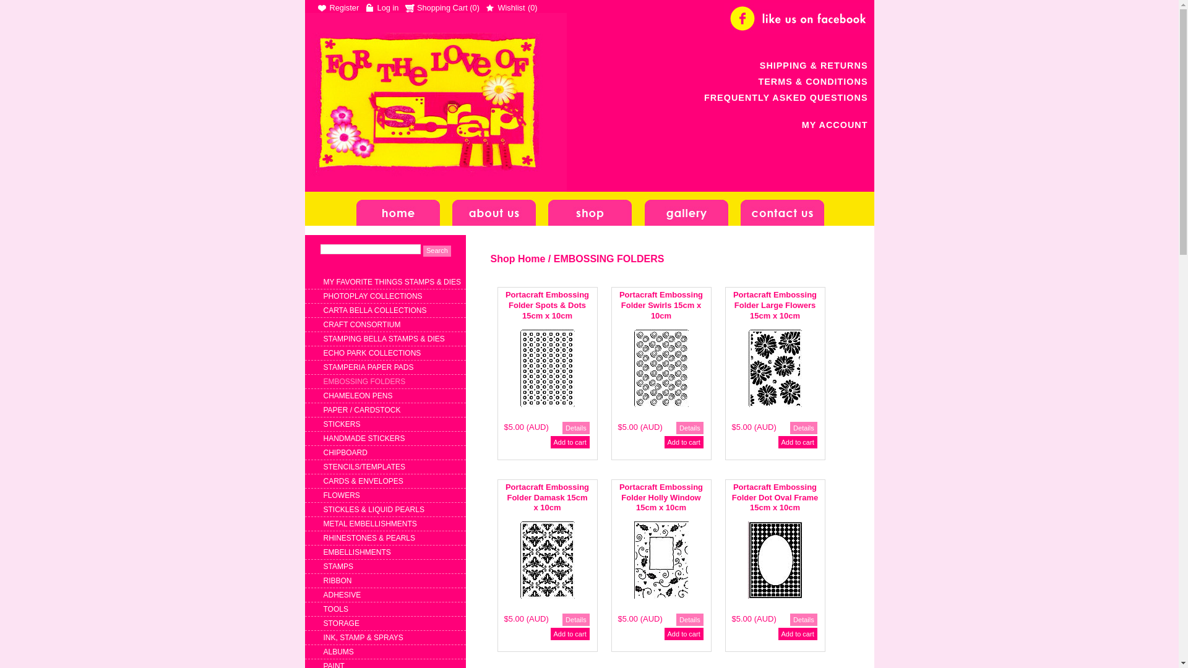 The height and width of the screenshot is (668, 1188). What do you see at coordinates (364, 439) in the screenshot?
I see `HANDMADE STICKERS` at bounding box center [364, 439].